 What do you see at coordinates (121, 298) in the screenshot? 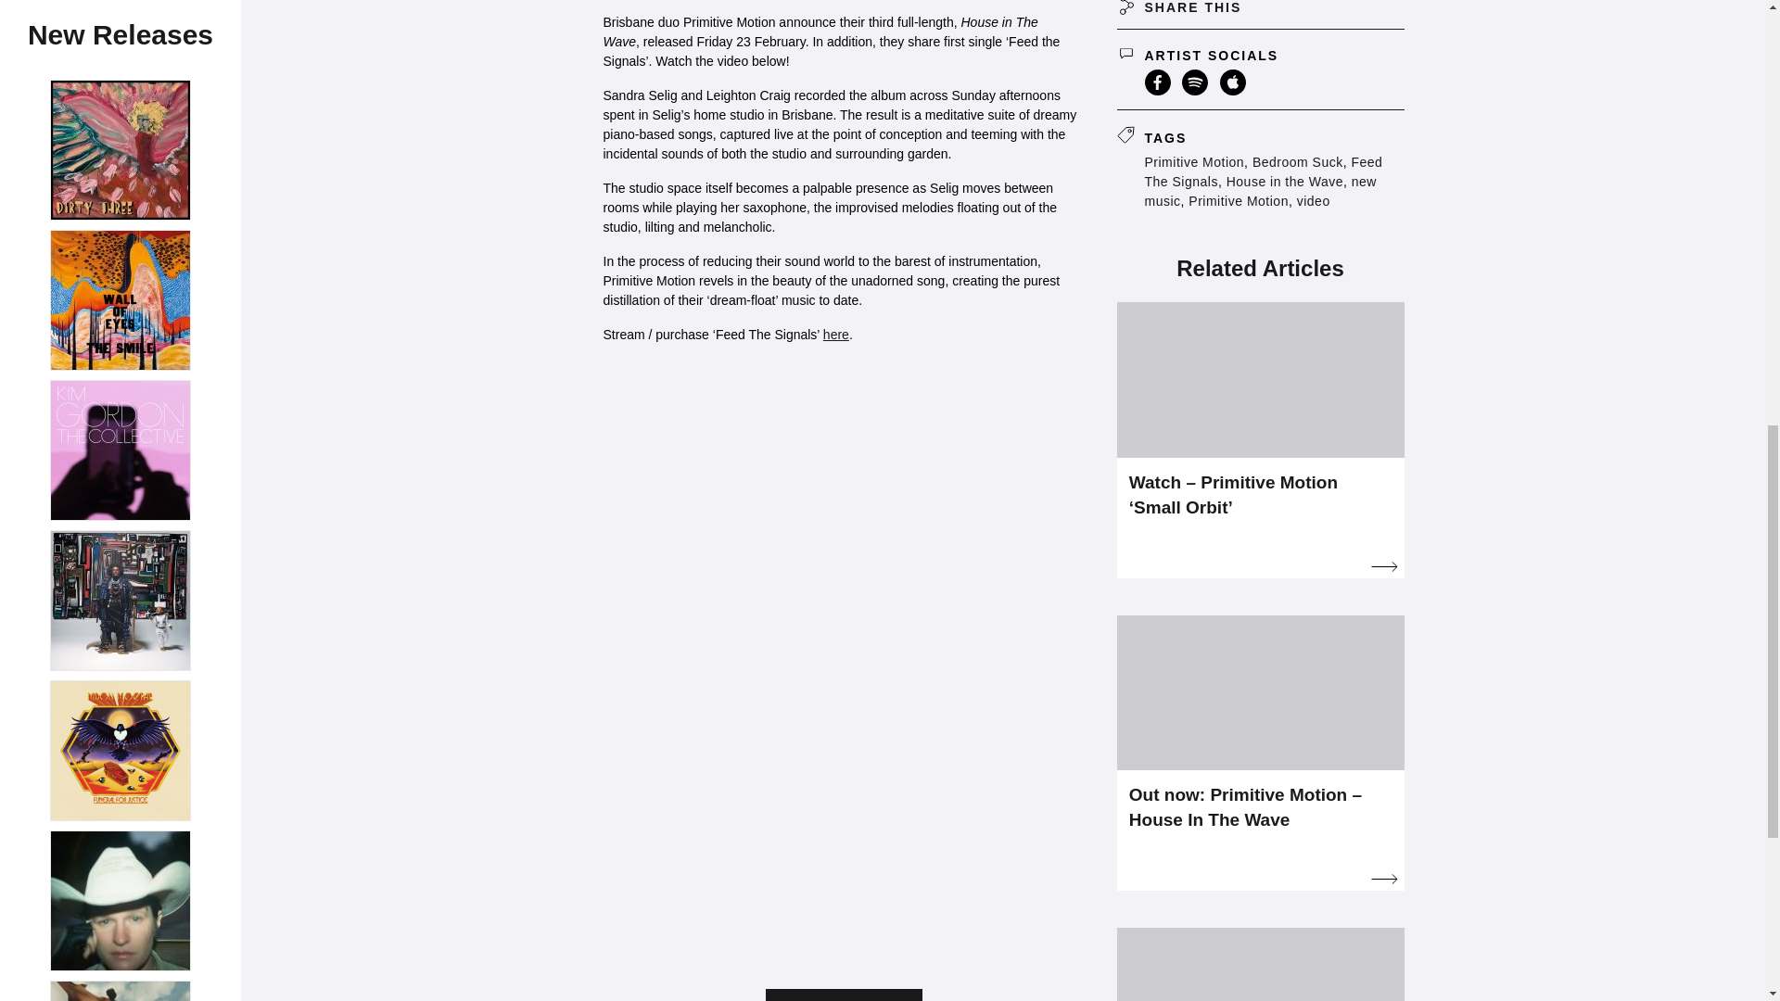
I see `Jess Locke - Real Life` at bounding box center [121, 298].